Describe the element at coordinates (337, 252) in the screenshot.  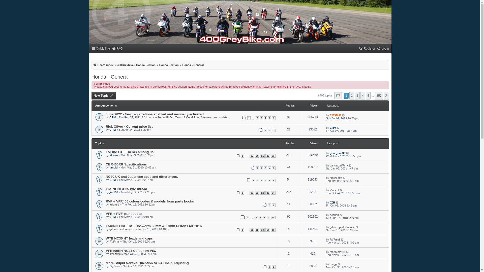
I see `MadMotoUK` at that location.